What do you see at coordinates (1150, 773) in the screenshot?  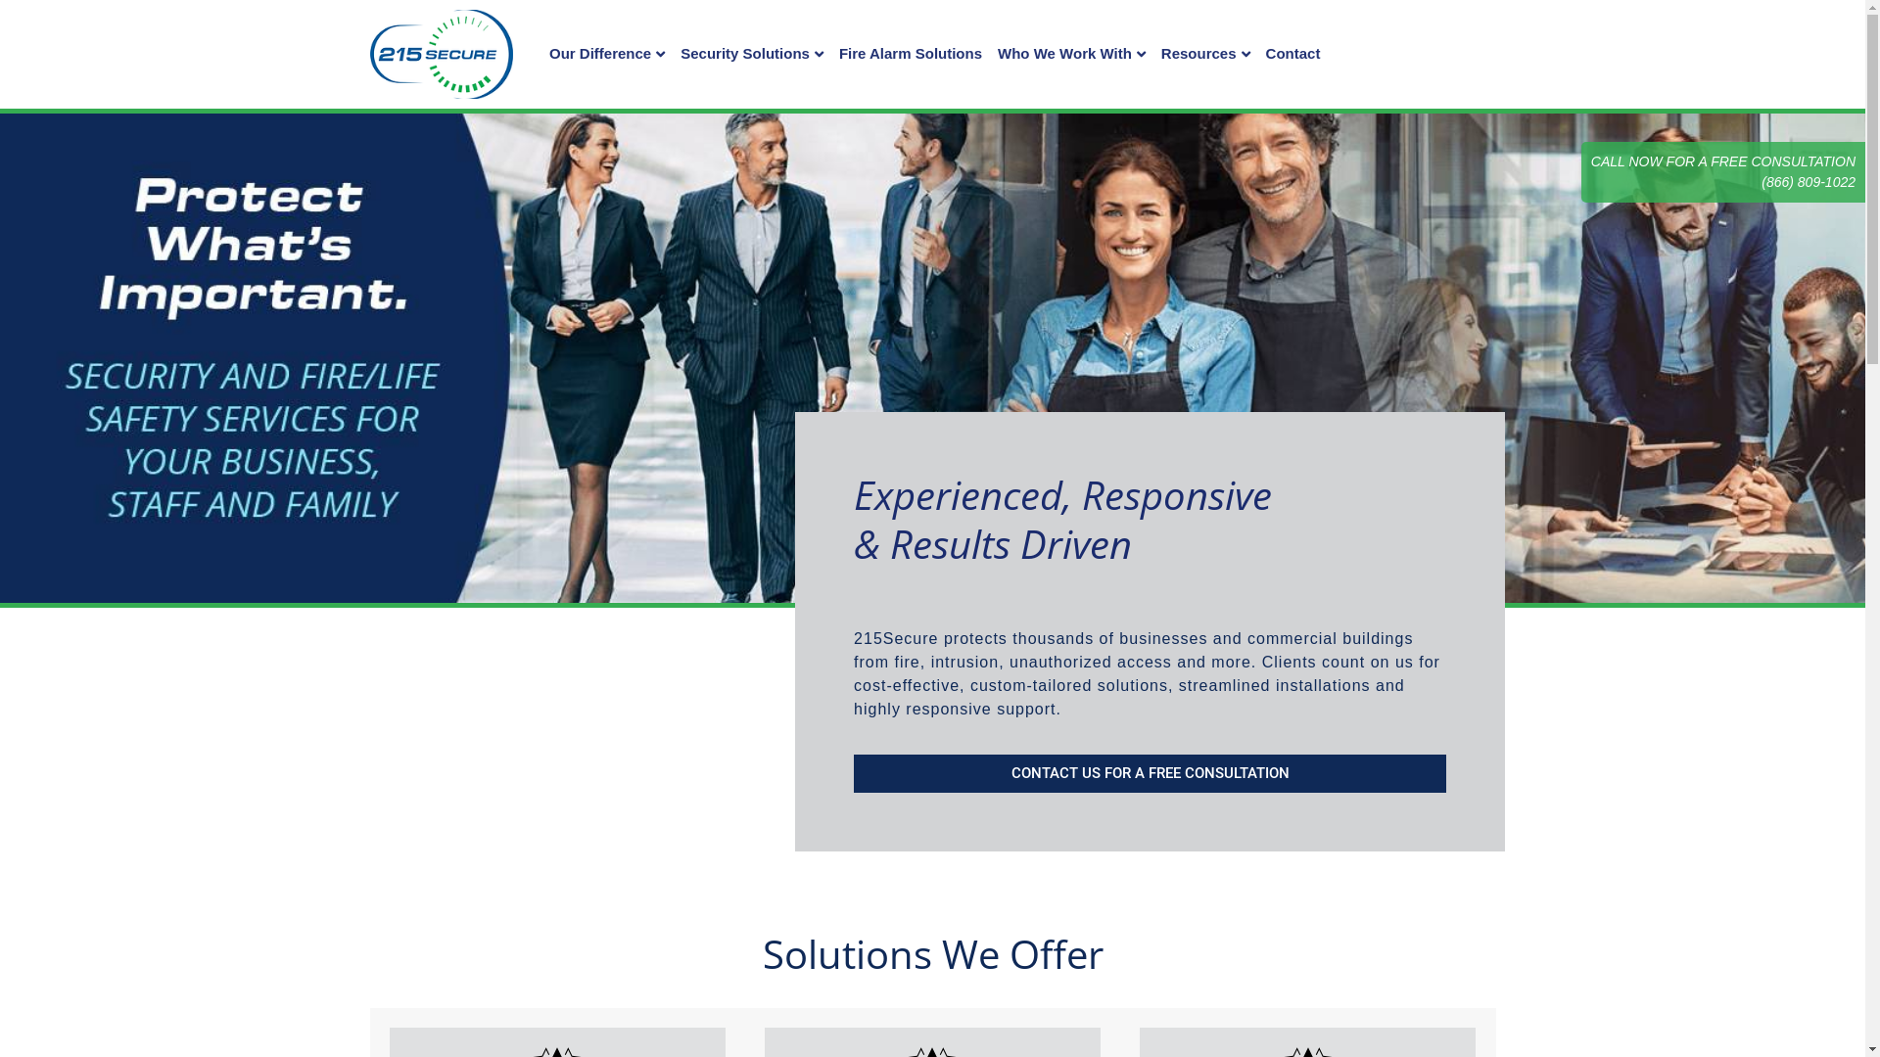 I see `CONTACT US FOR A FREE CONSULTATION` at bounding box center [1150, 773].